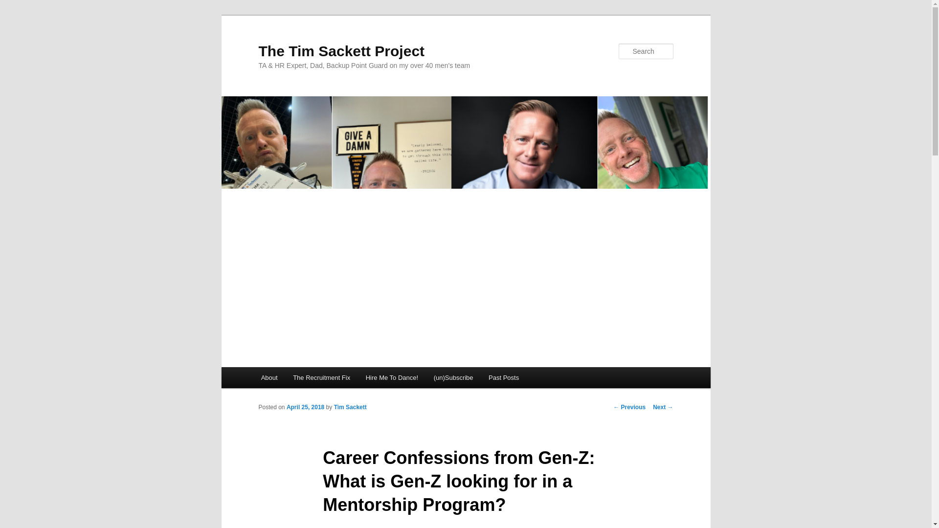  Describe the element at coordinates (305, 407) in the screenshot. I see `April 25, 2018` at that location.